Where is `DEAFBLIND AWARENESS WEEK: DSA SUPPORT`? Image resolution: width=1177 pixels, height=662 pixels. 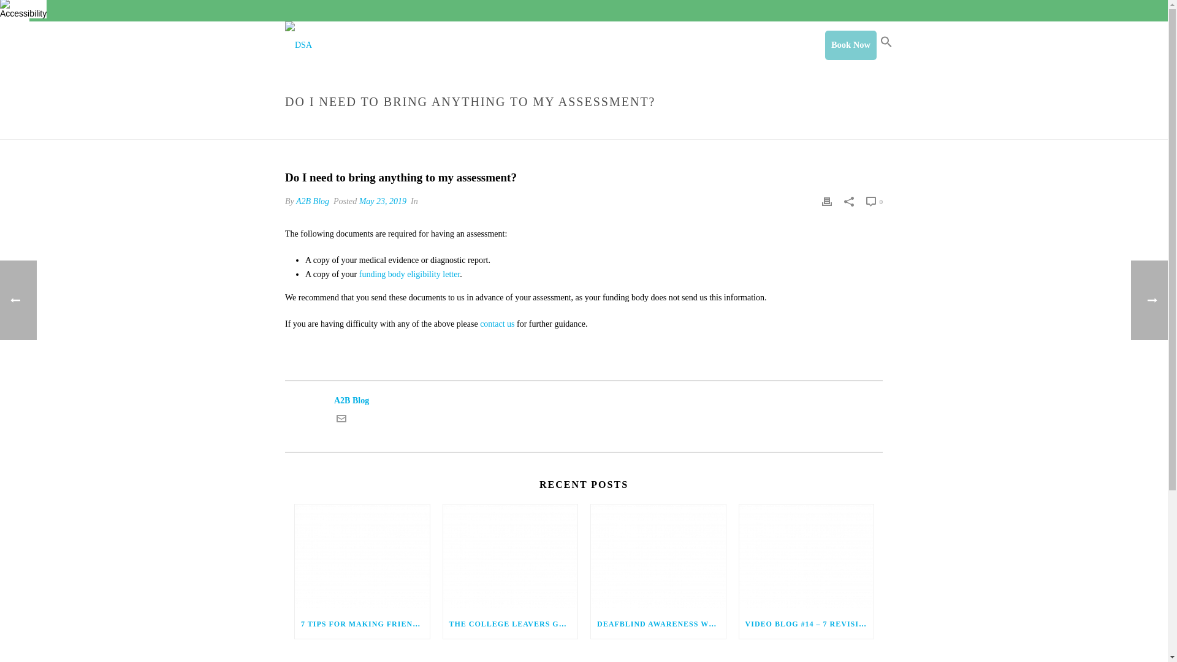 DEAFBLIND AWARENESS WEEK: DSA SUPPORT is located at coordinates (658, 624).